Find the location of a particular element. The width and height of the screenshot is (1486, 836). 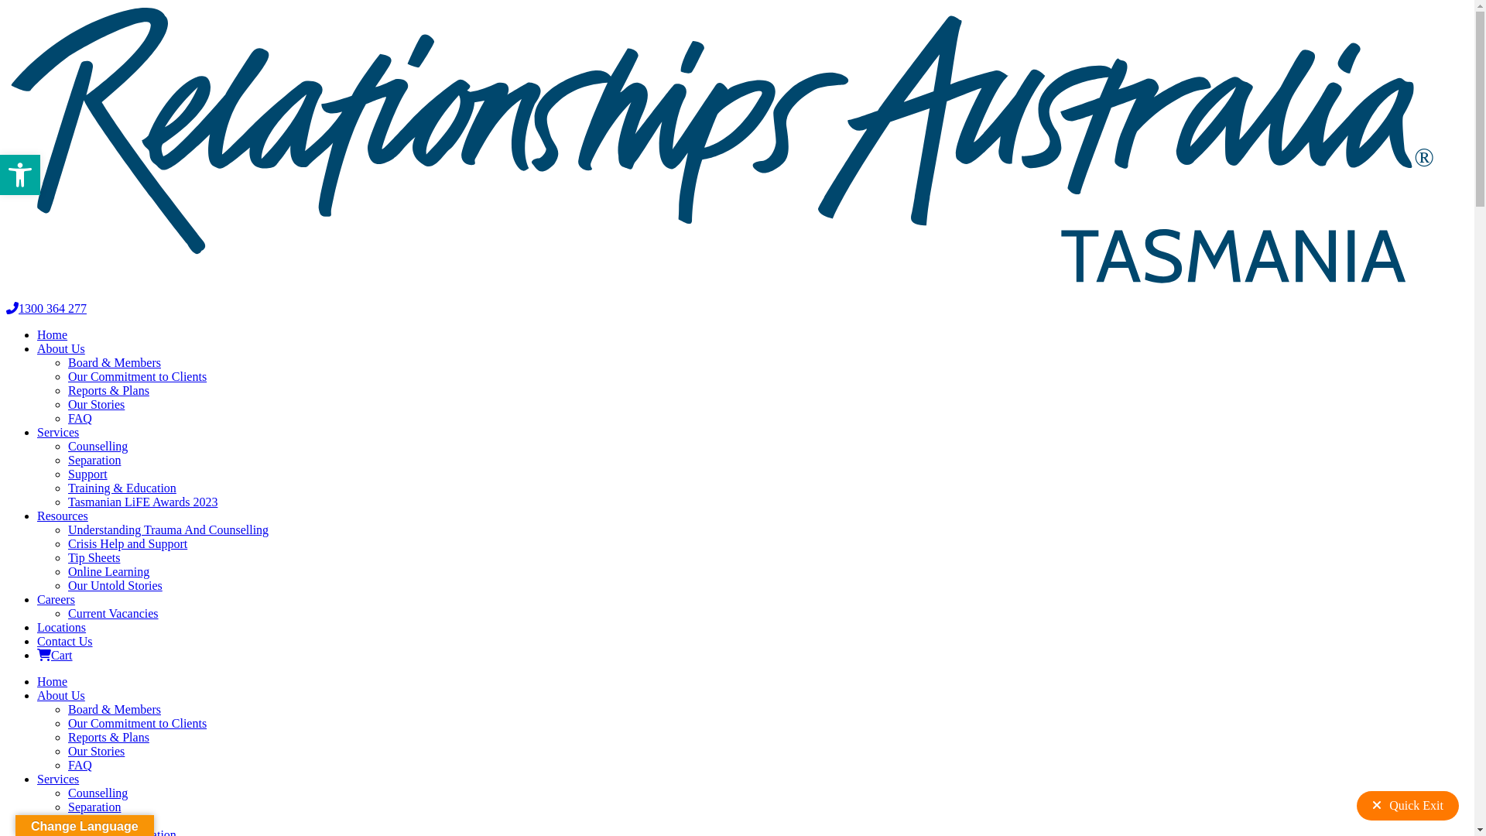

Training & Education is located at coordinates (122, 488).